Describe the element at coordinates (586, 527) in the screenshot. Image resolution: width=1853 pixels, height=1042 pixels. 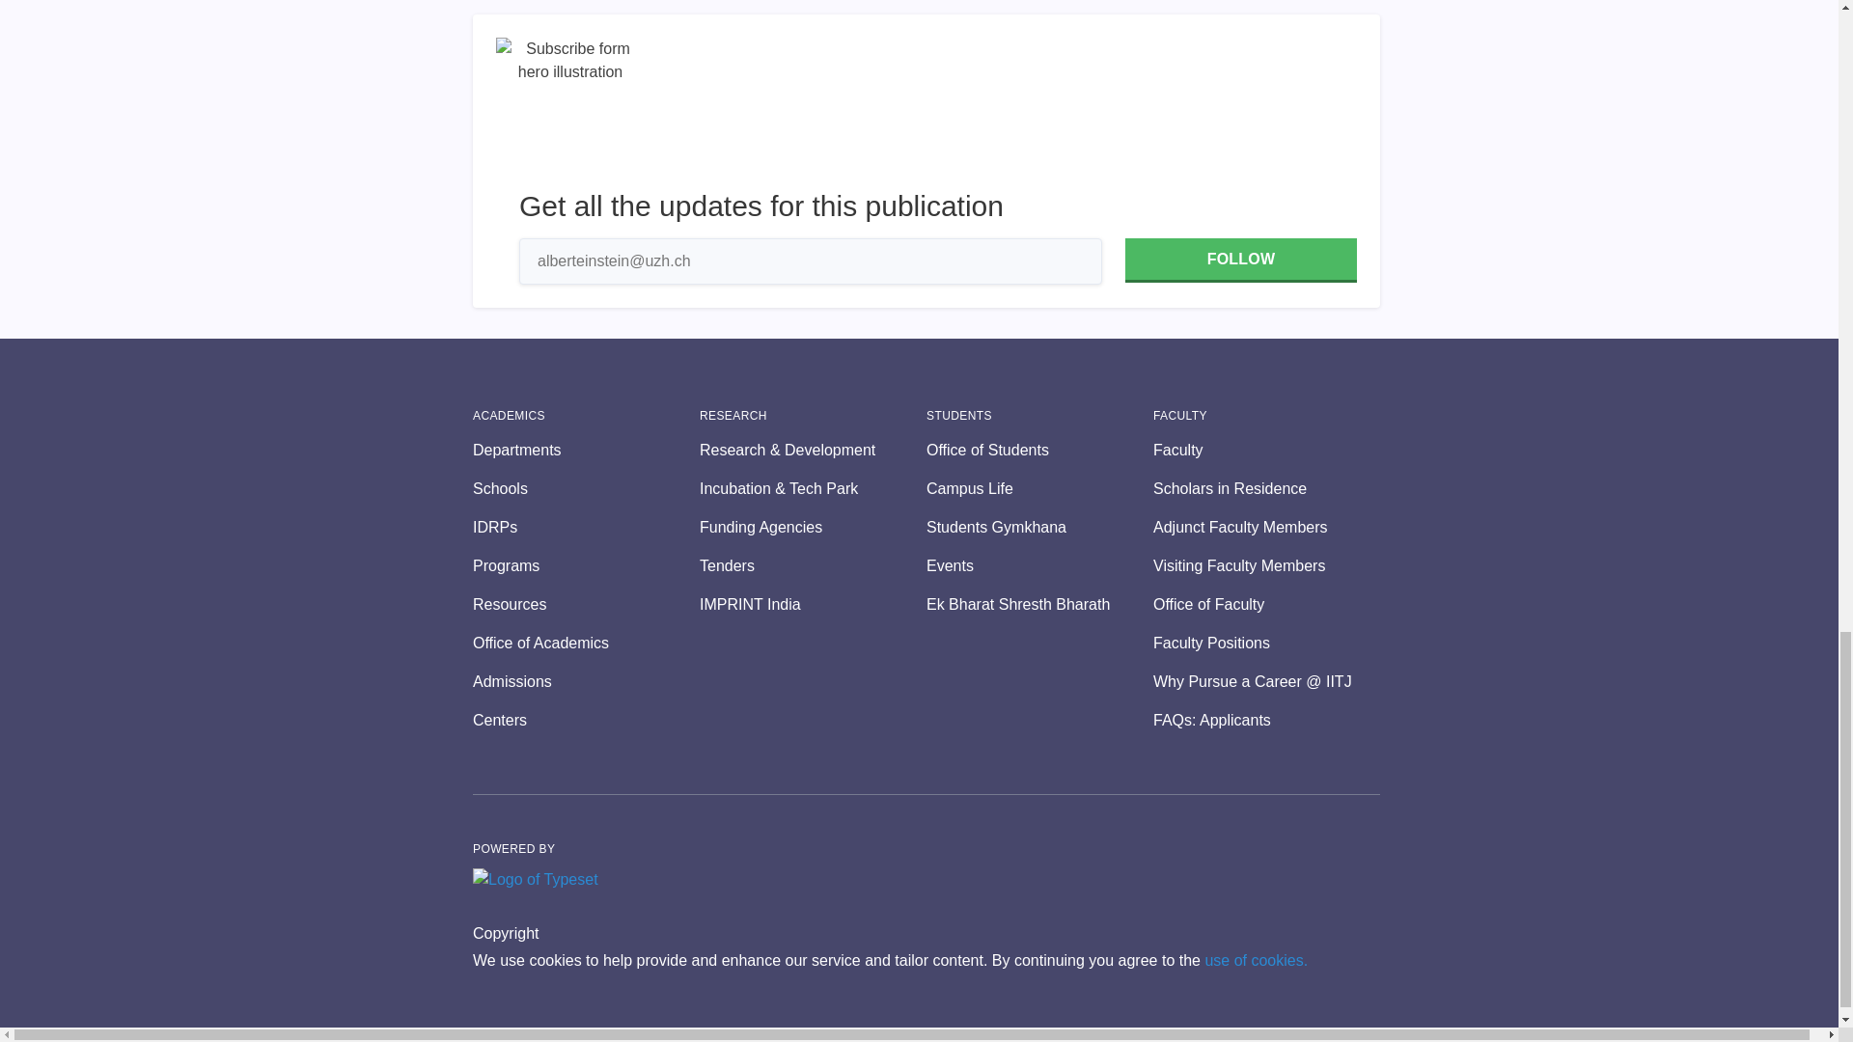
I see `IDRPs` at that location.